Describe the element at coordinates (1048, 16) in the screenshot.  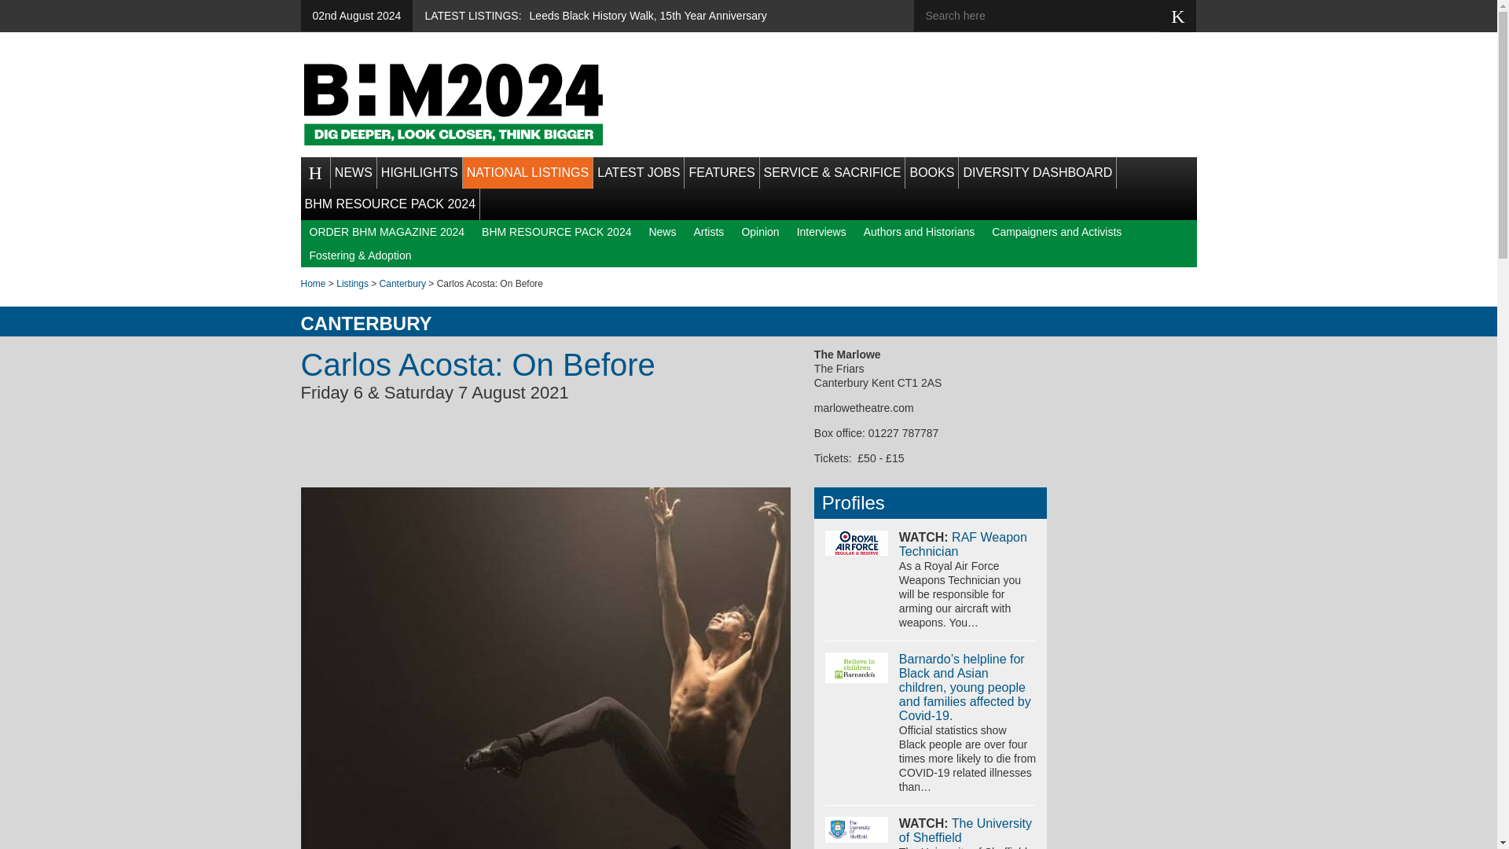
I see `Search here` at that location.